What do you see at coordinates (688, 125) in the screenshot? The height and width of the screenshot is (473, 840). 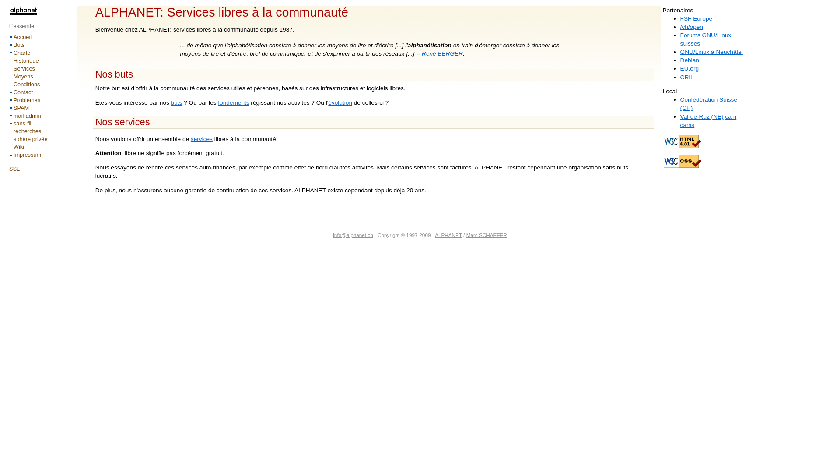 I see `cams` at bounding box center [688, 125].